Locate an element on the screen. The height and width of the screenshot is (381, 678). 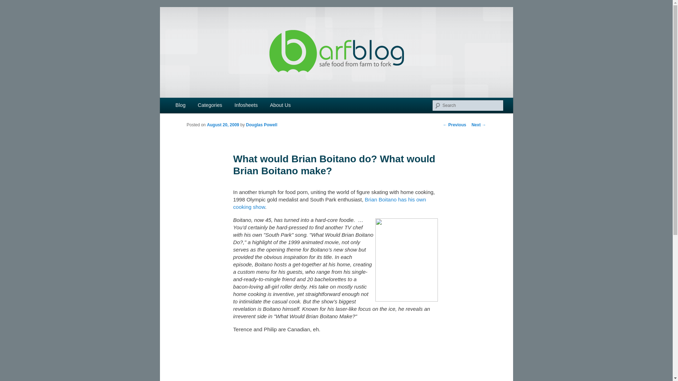
Douglas Powell is located at coordinates (261, 125).